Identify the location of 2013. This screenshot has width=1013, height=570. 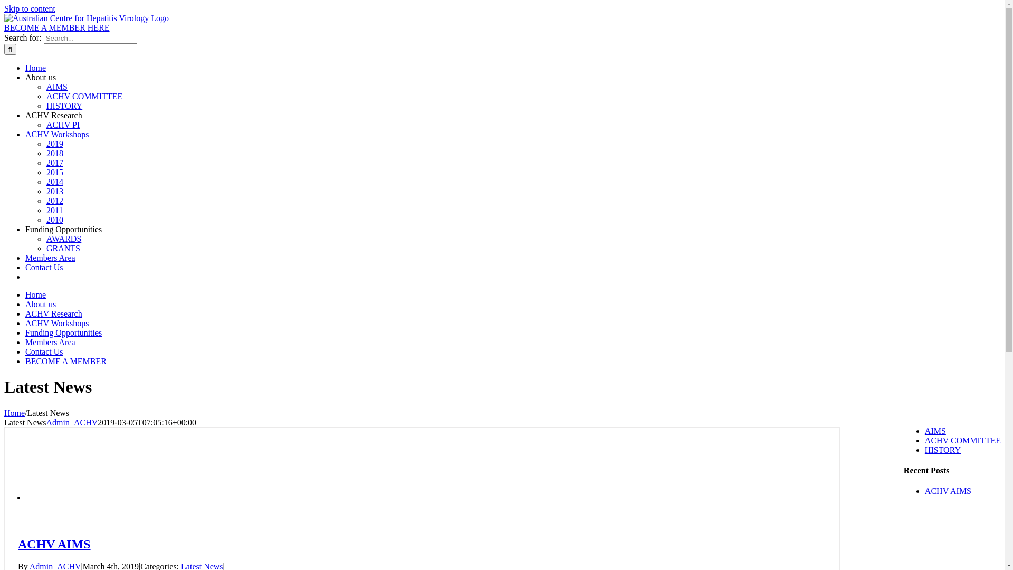
(55, 191).